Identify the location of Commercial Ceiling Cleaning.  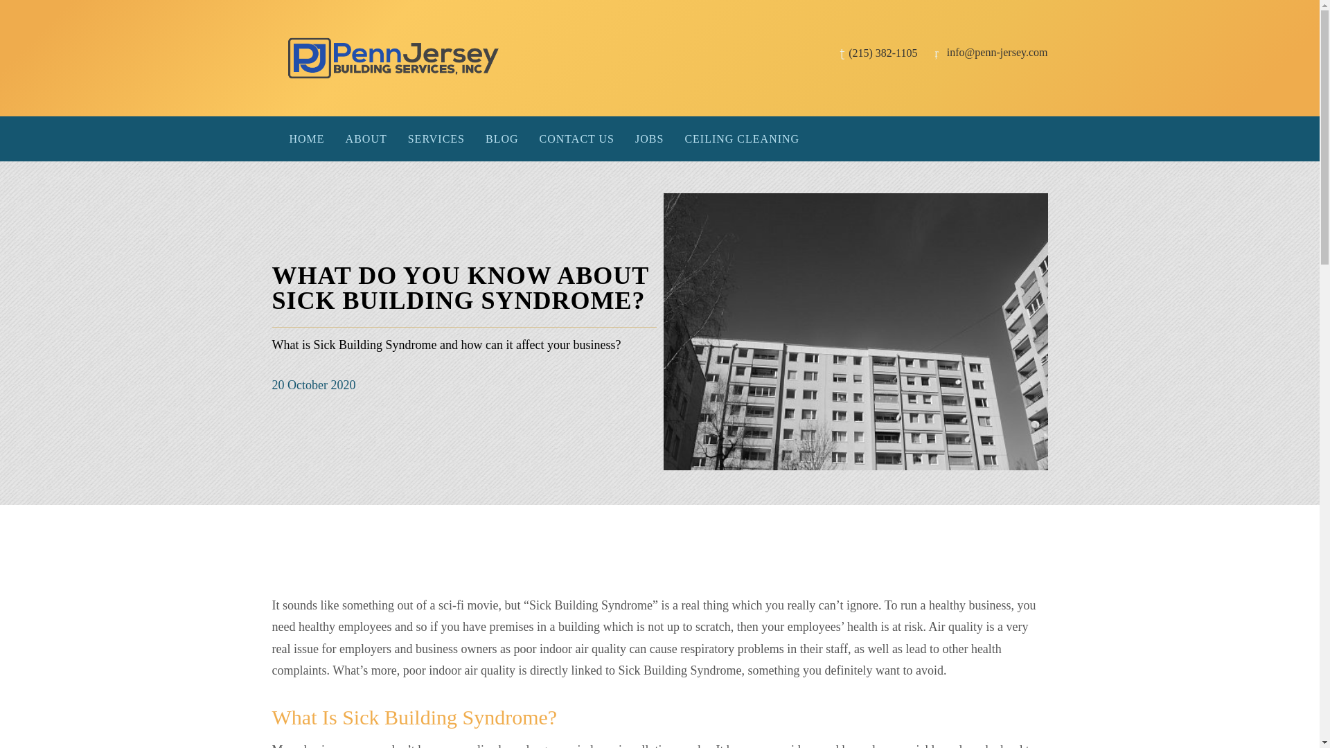
(742, 139).